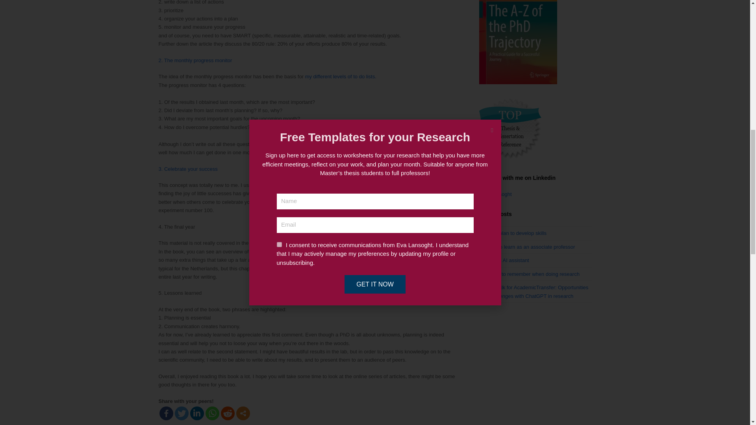 The height and width of the screenshot is (425, 756). Describe the element at coordinates (196, 413) in the screenshot. I see `Linkedin` at that location.